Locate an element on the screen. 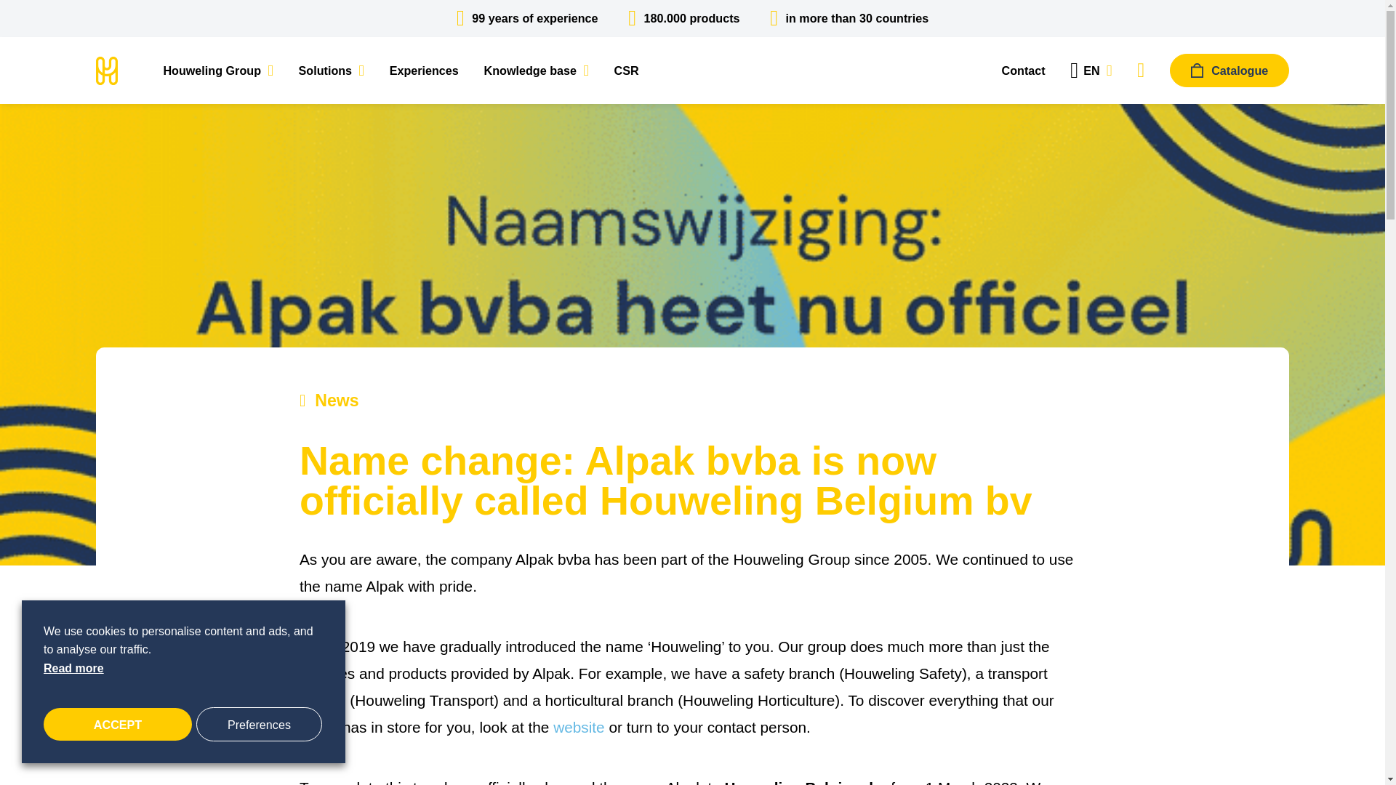 This screenshot has height=785, width=1396. Contact is located at coordinates (1022, 70).